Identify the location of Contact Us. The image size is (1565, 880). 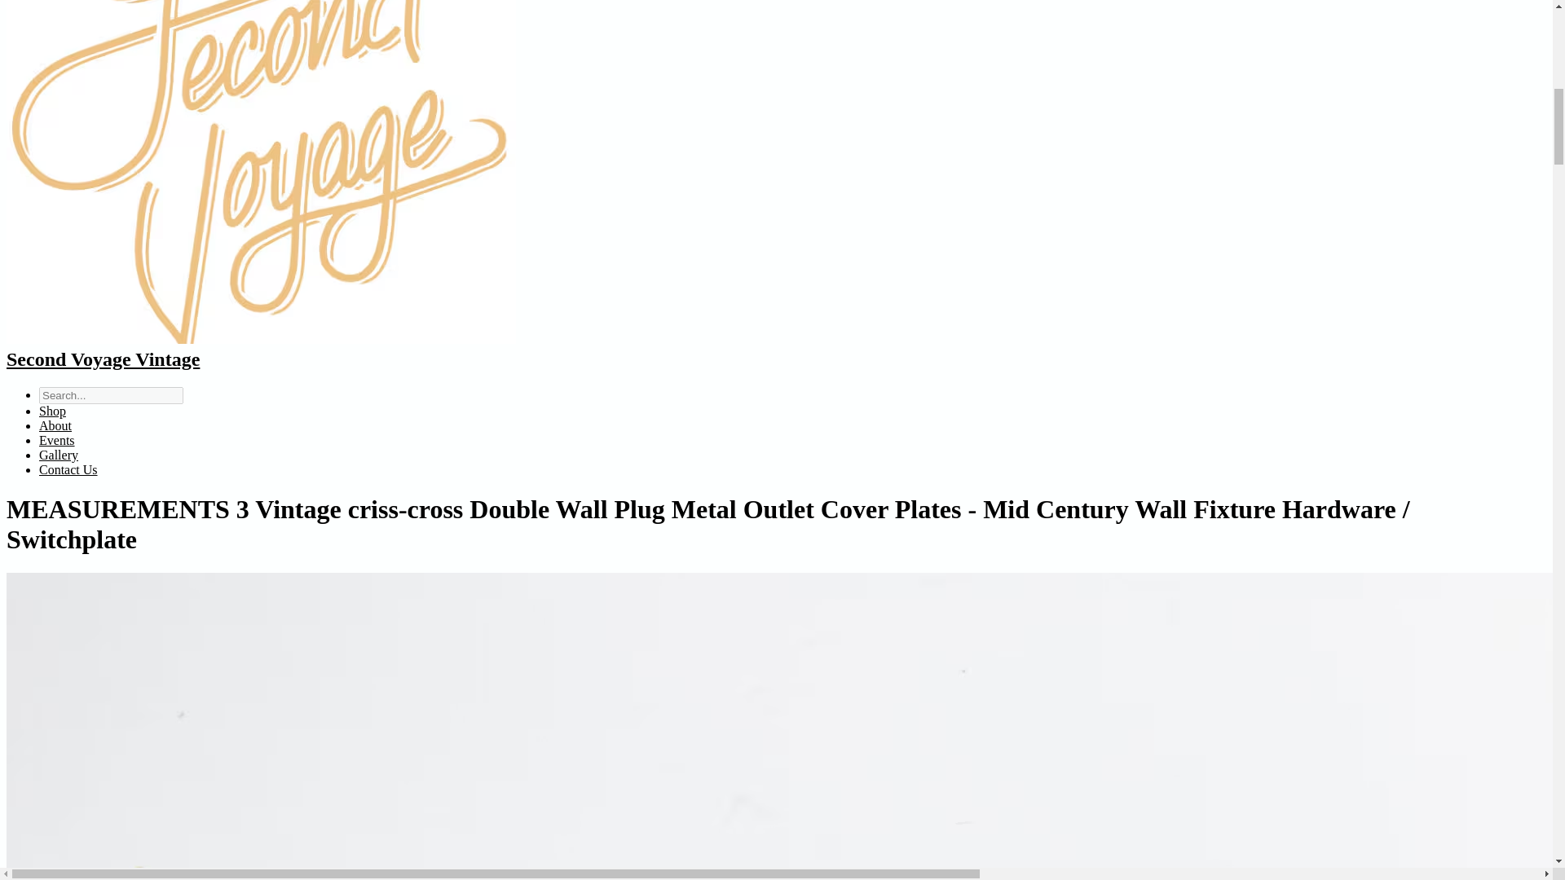
(68, 469).